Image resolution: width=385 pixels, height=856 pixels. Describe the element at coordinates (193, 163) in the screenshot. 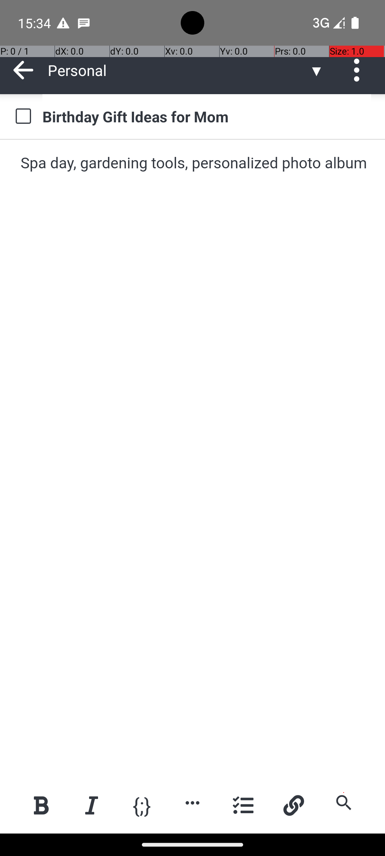

I see `Spa day, gardening tools, personalized photo album` at that location.